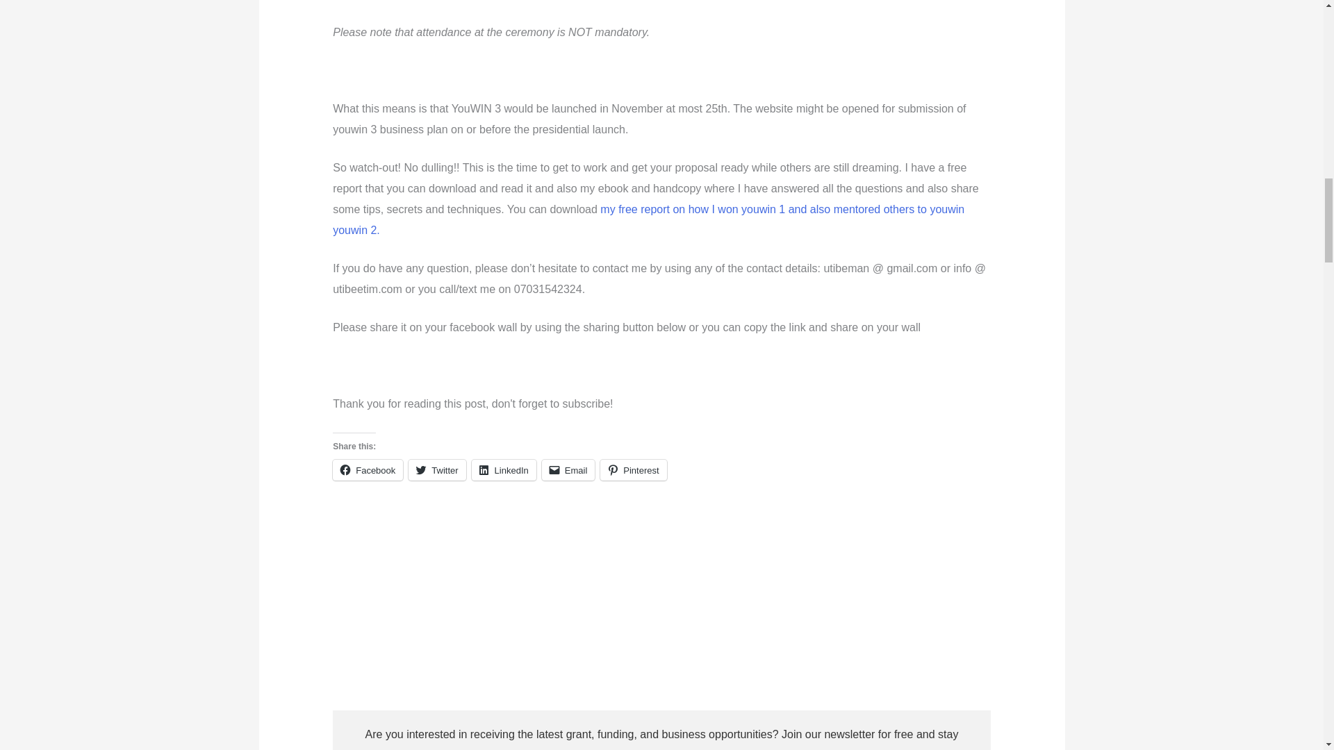 This screenshot has width=1334, height=750. I want to click on Email, so click(568, 470).